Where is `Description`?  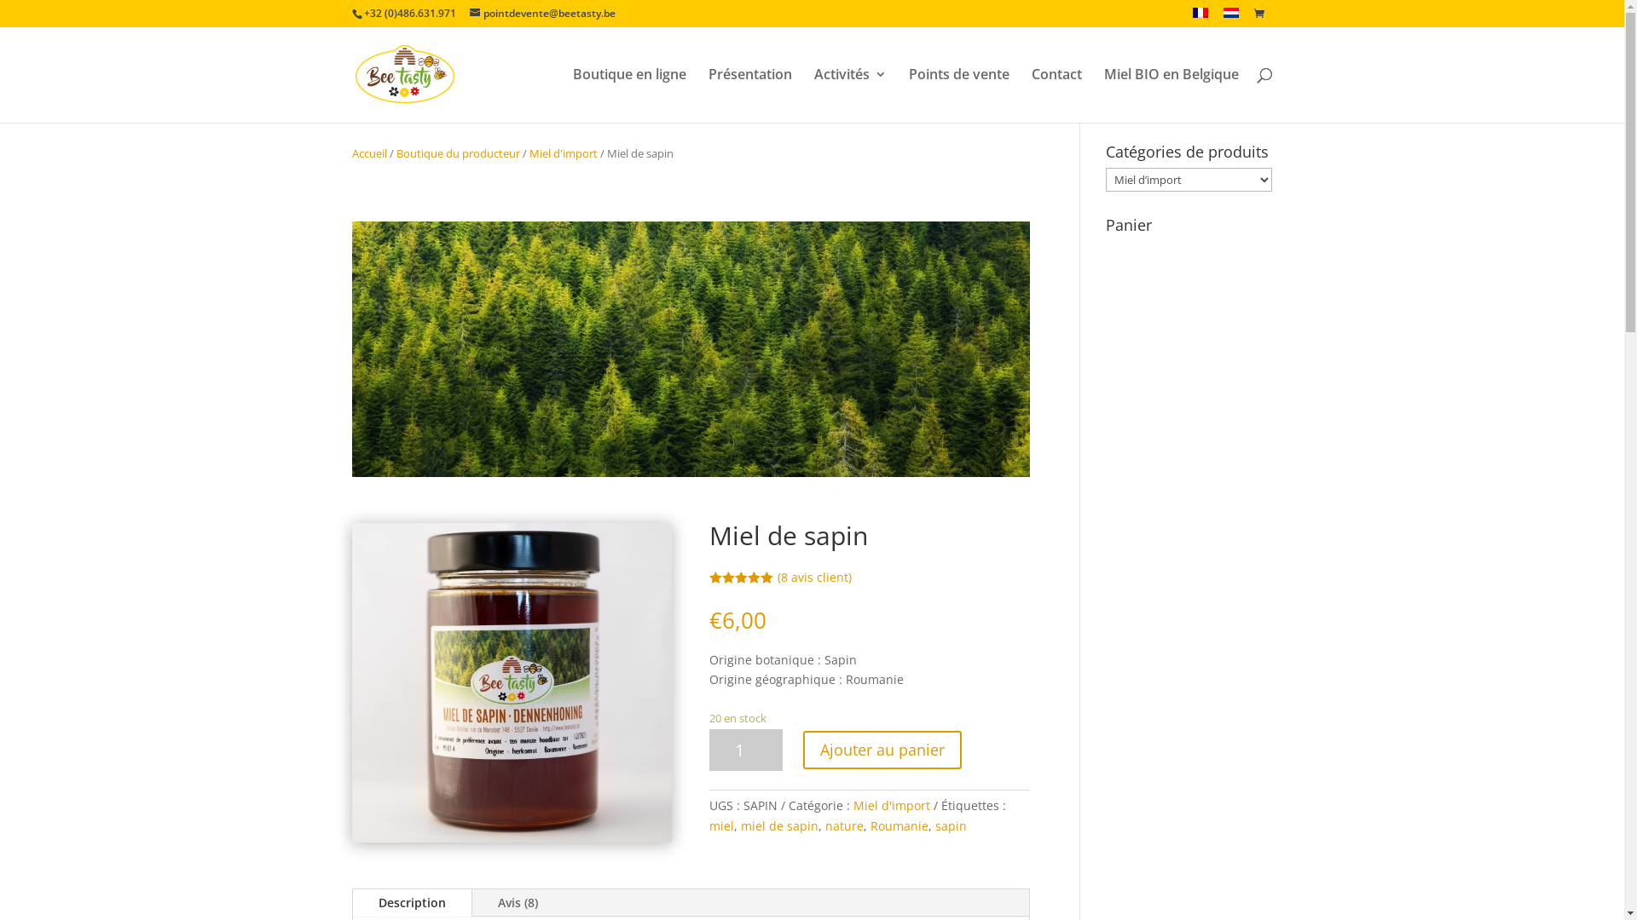 Description is located at coordinates (413, 903).